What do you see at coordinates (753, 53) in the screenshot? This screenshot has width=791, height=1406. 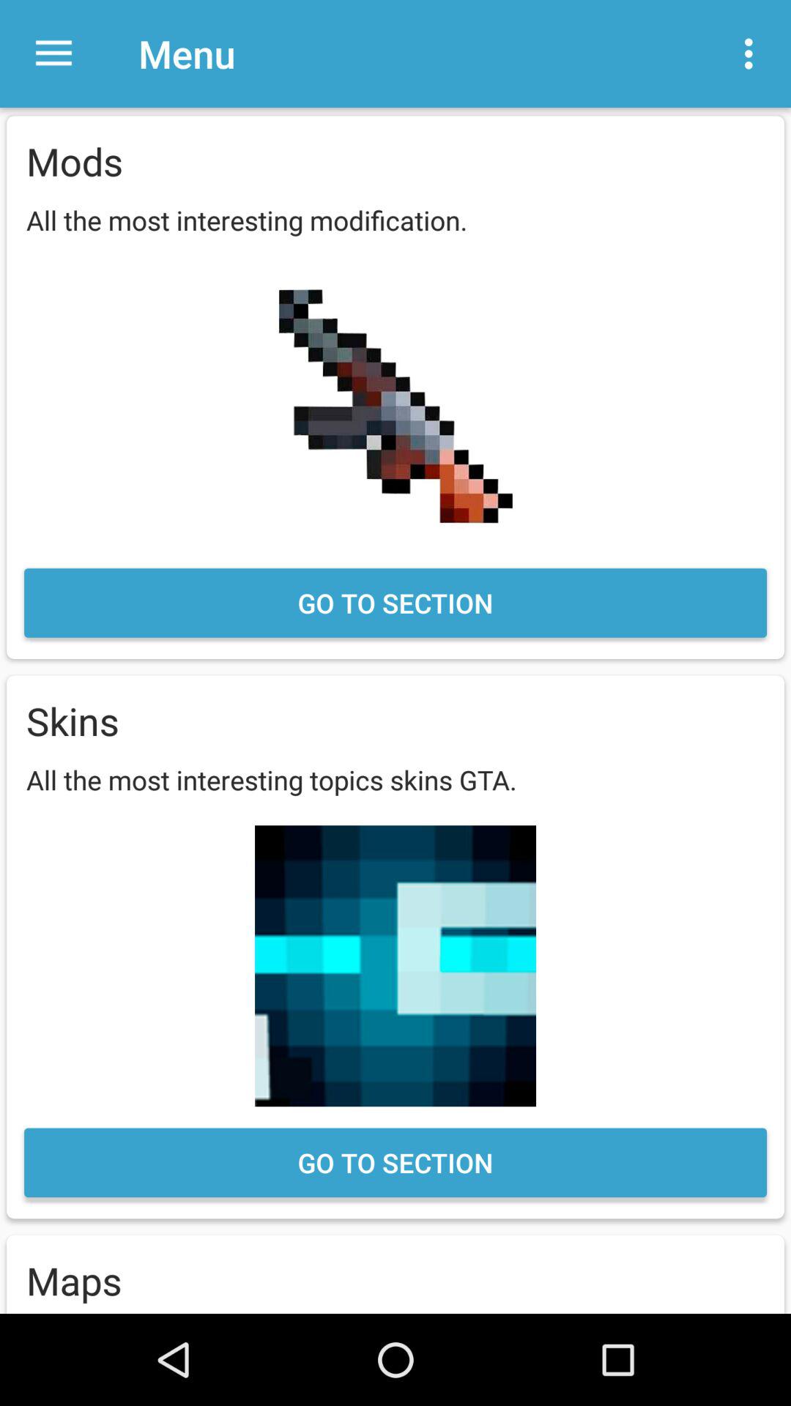 I see `choose the item to the right of the menu icon` at bounding box center [753, 53].